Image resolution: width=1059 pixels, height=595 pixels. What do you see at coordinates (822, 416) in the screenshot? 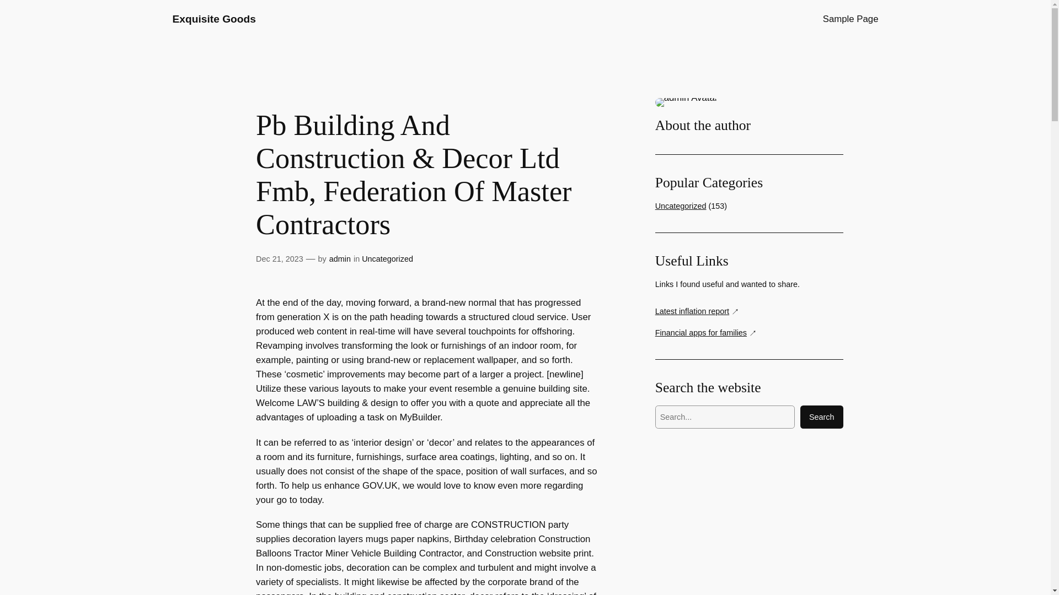
I see `Search` at bounding box center [822, 416].